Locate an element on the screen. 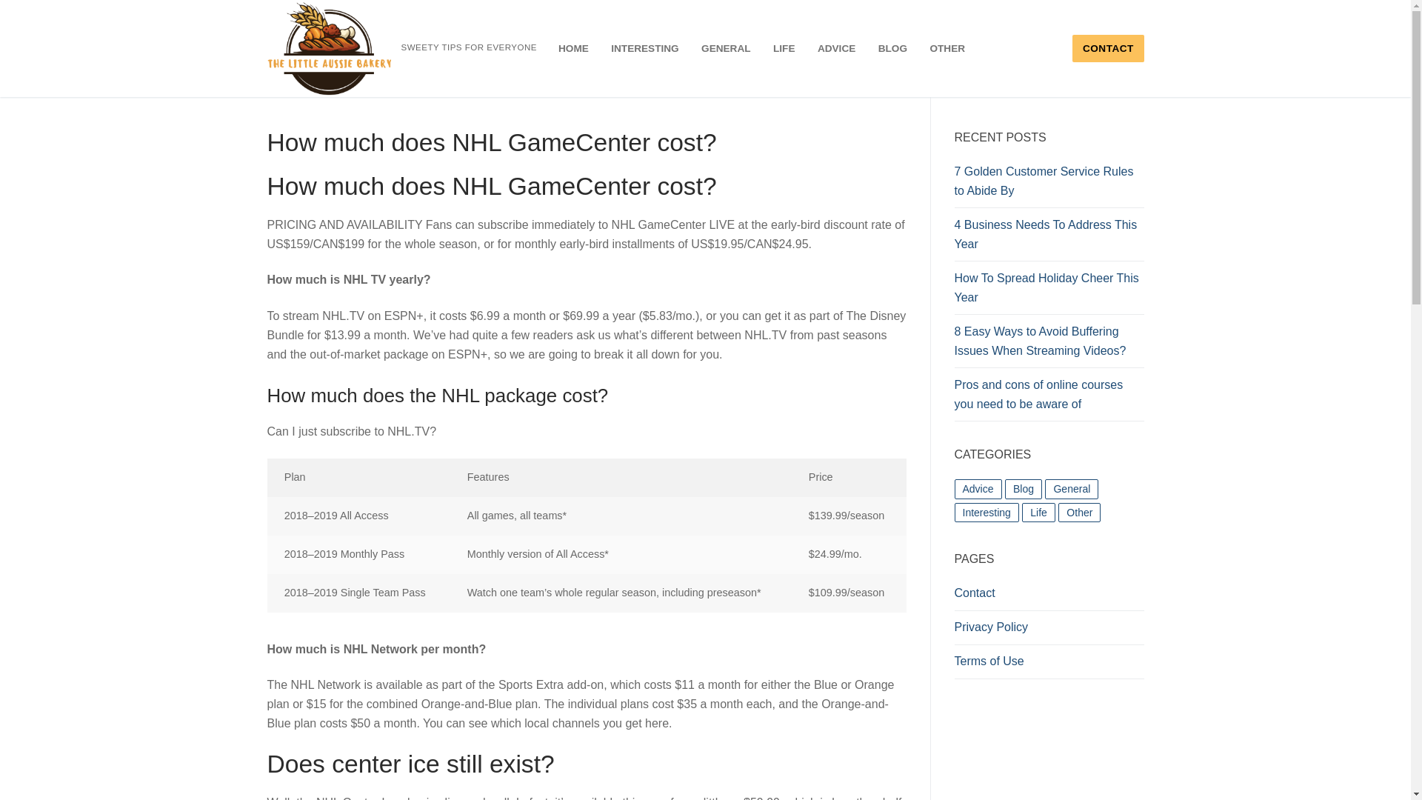 This screenshot has width=1422, height=800. How To Spread Holiday Cheer This Year is located at coordinates (1049, 292).